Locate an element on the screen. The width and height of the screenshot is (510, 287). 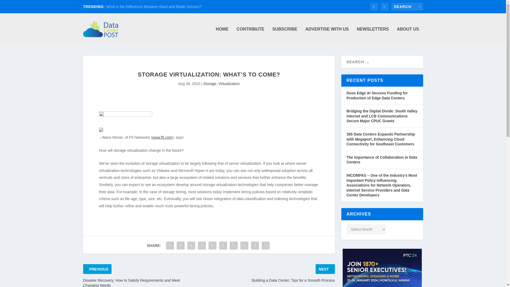
Storage is located at coordinates (210, 83).